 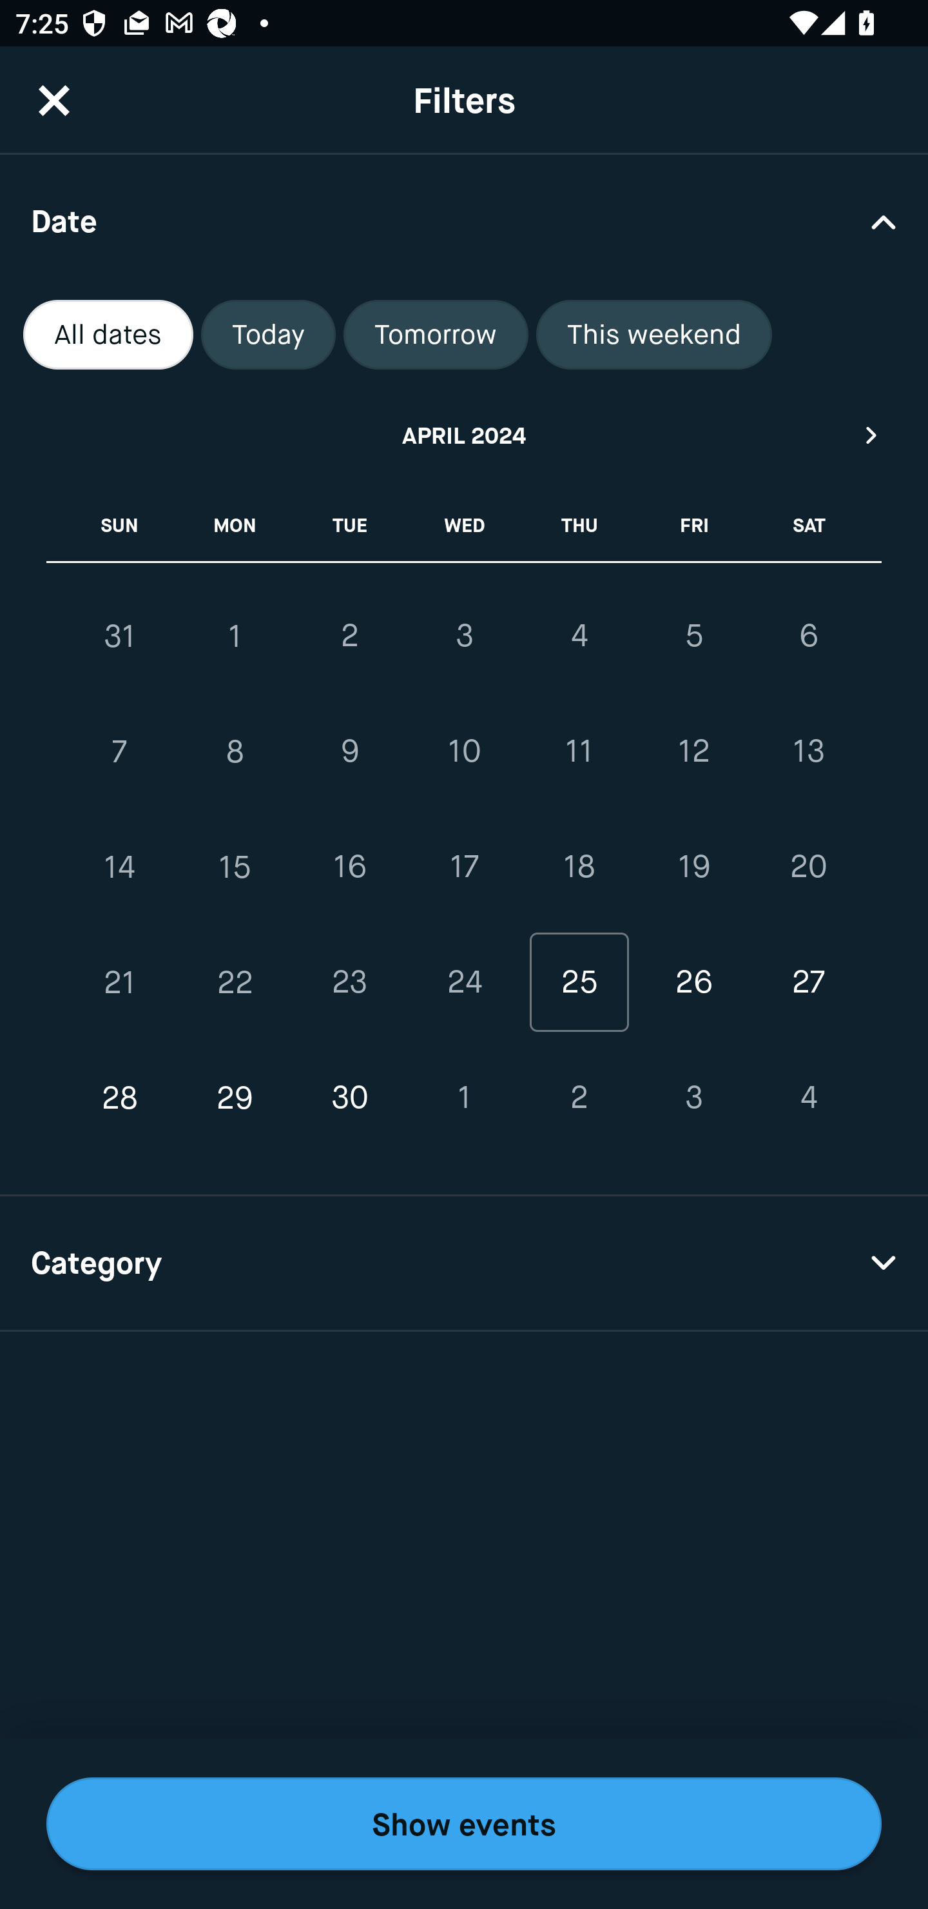 What do you see at coordinates (108, 335) in the screenshot?
I see `All dates` at bounding box center [108, 335].